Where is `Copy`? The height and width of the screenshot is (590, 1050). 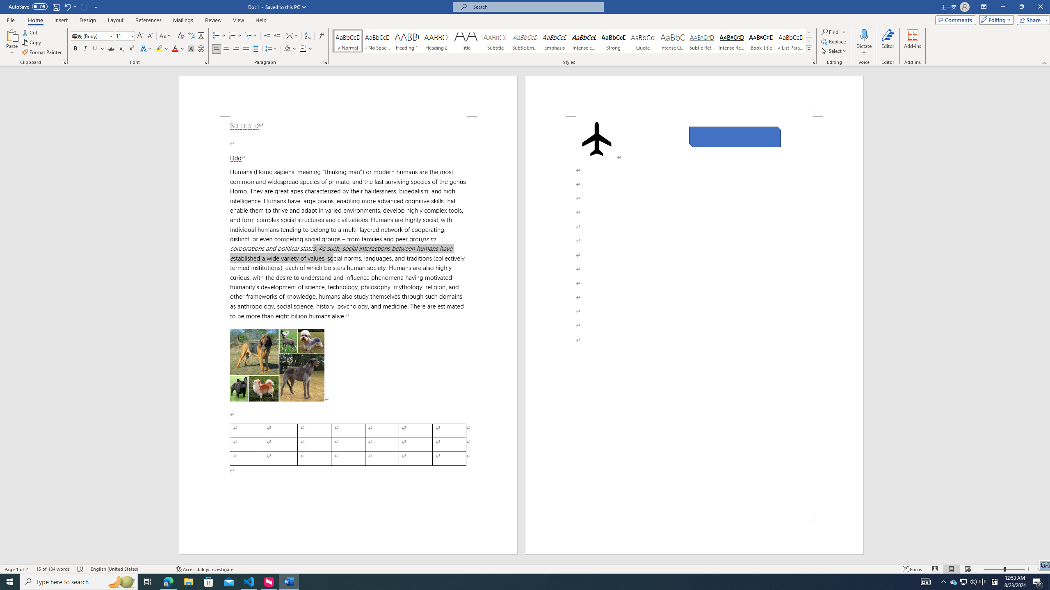 Copy is located at coordinates (32, 43).